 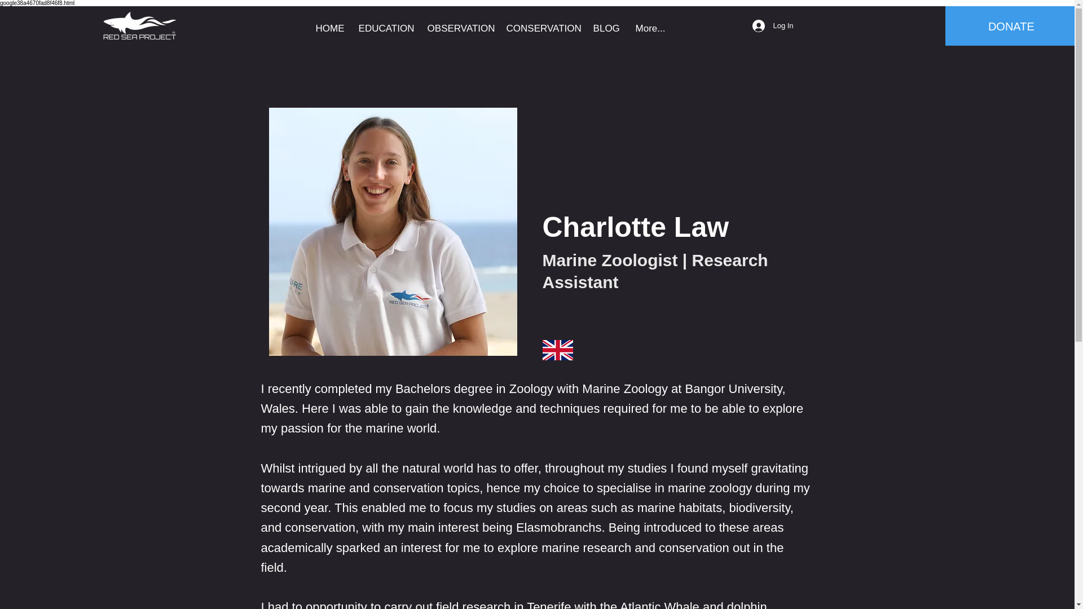 What do you see at coordinates (459, 29) in the screenshot?
I see `OBSERVATION` at bounding box center [459, 29].